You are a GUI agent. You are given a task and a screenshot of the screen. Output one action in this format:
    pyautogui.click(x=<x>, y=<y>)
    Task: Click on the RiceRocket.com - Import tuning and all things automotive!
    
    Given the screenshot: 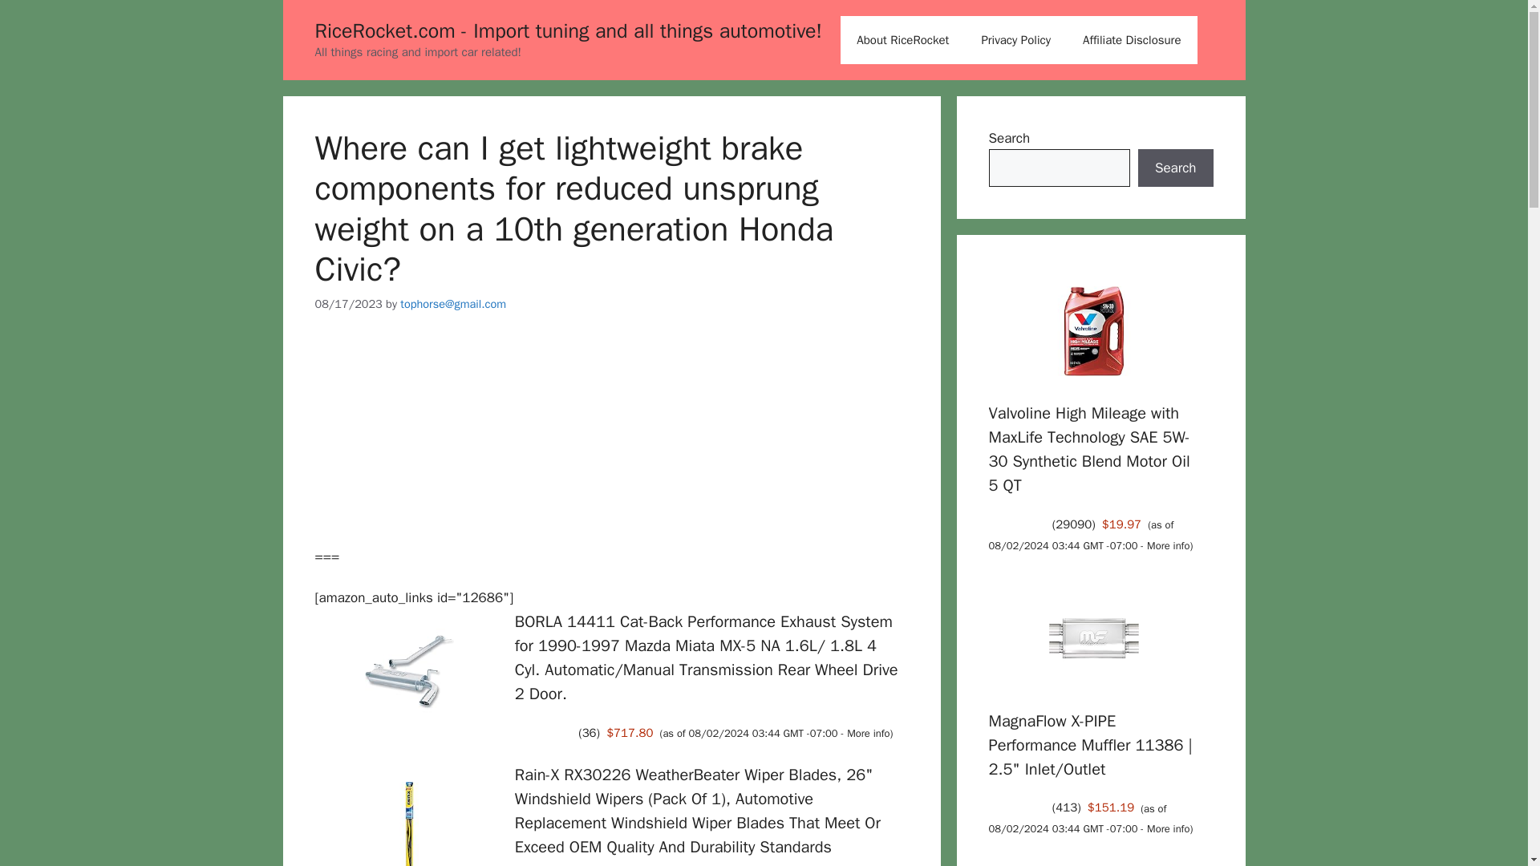 What is the action you would take?
    pyautogui.click(x=568, y=30)
    